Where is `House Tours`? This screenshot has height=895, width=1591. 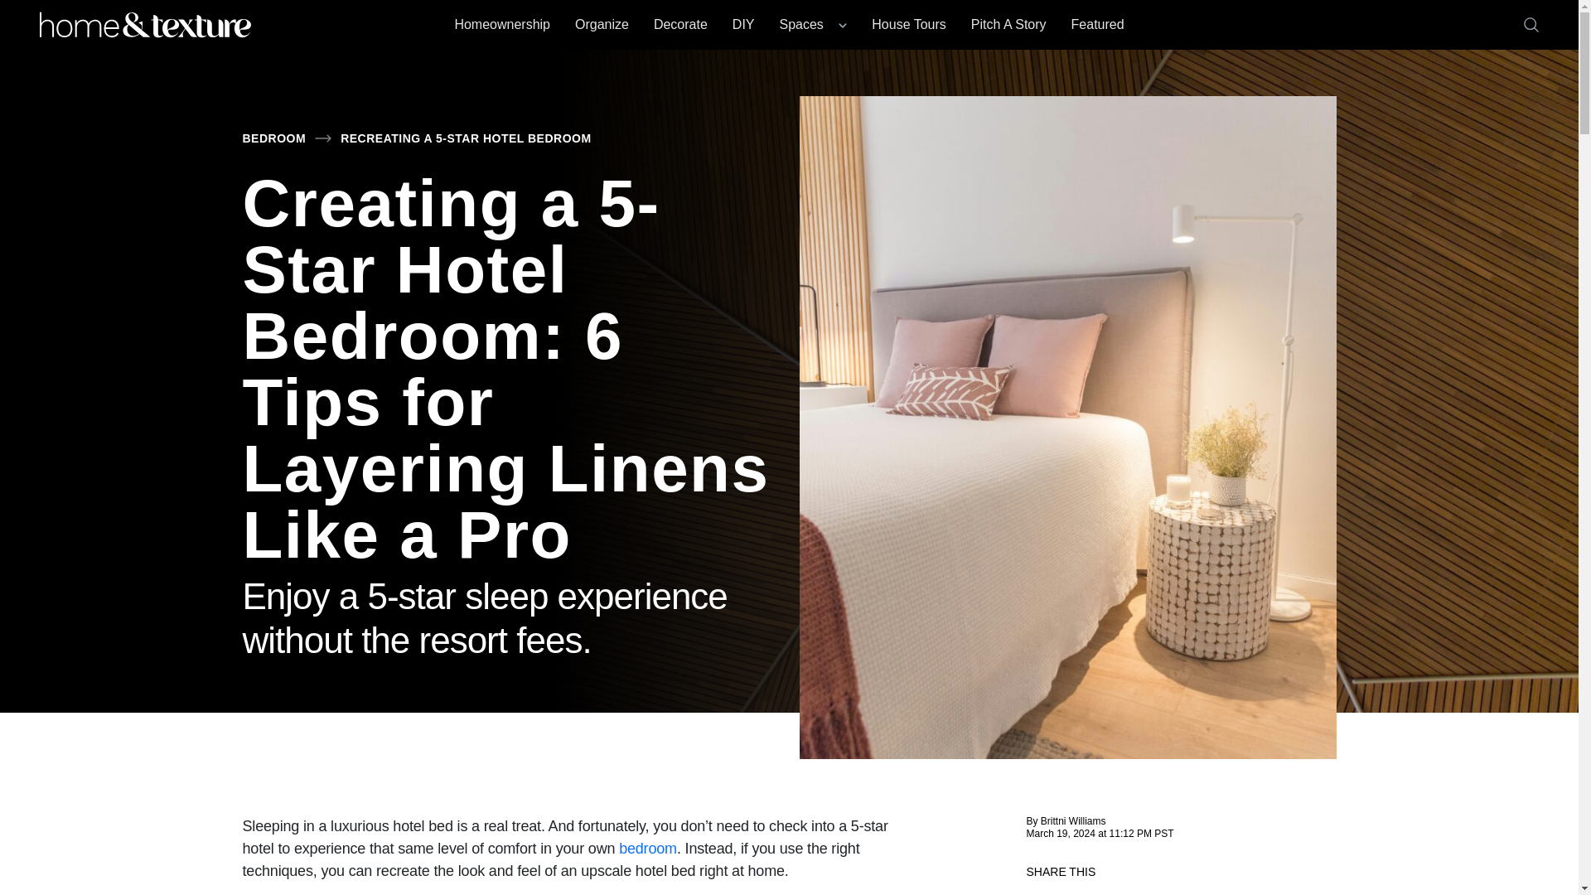 House Tours is located at coordinates (909, 24).